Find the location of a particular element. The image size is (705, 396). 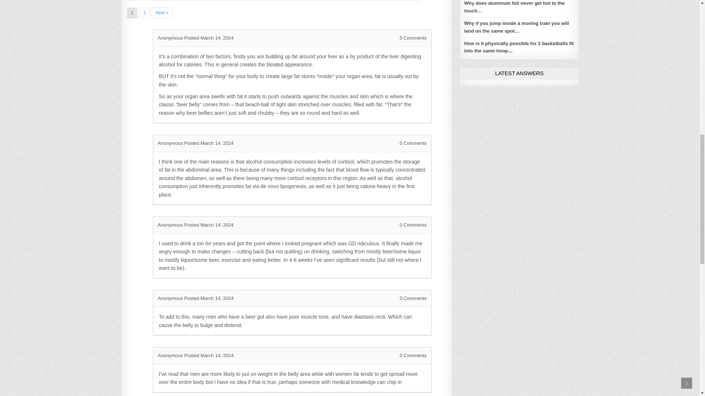

Oldest is located at coordinates (376, 0).